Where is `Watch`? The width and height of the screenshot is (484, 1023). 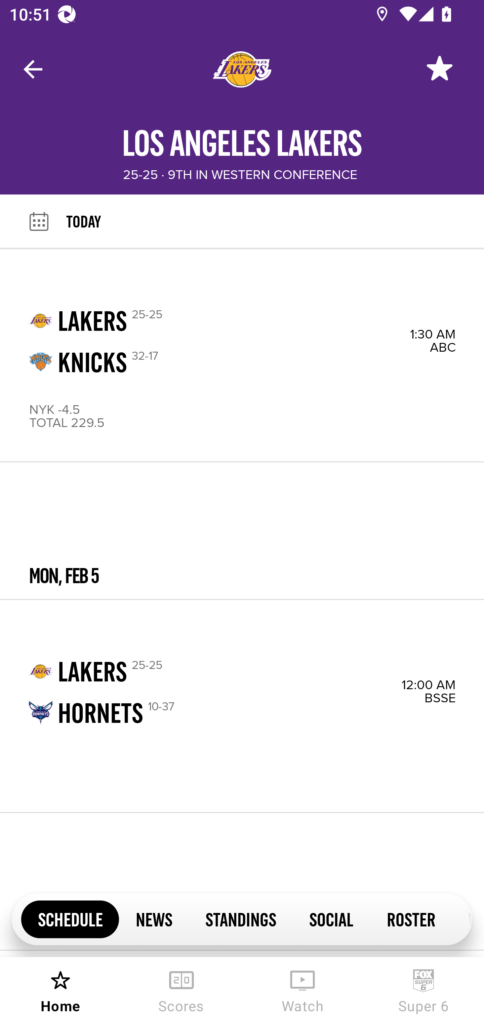
Watch is located at coordinates (302, 990).